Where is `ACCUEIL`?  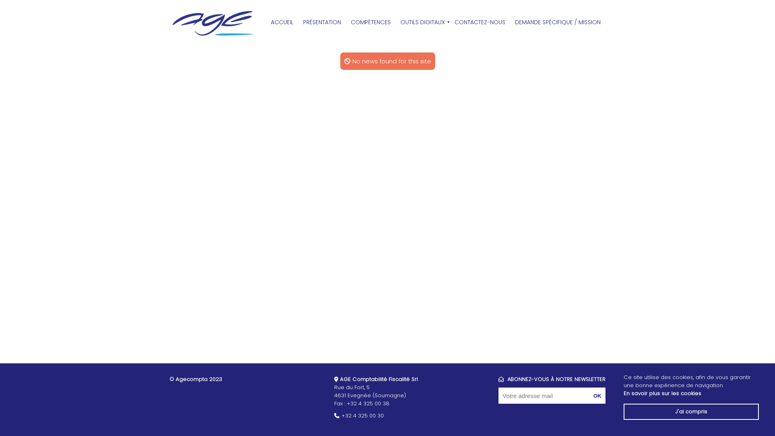
ACCUEIL is located at coordinates (282, 22).